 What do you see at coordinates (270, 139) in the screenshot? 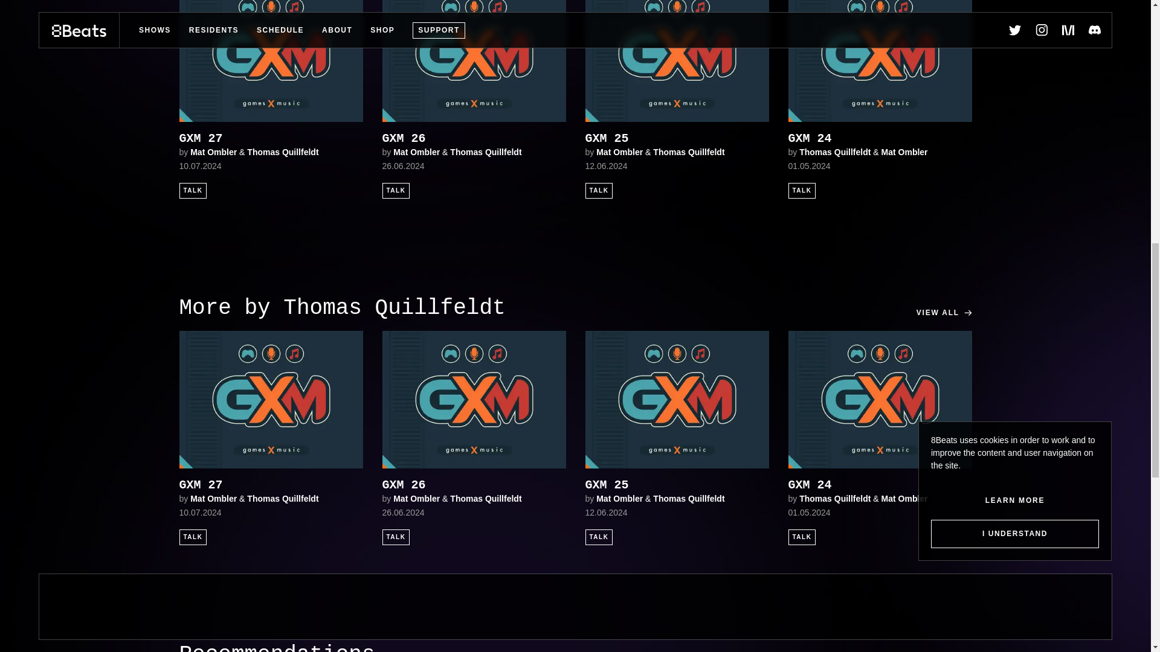
I see `GXM 27` at bounding box center [270, 139].